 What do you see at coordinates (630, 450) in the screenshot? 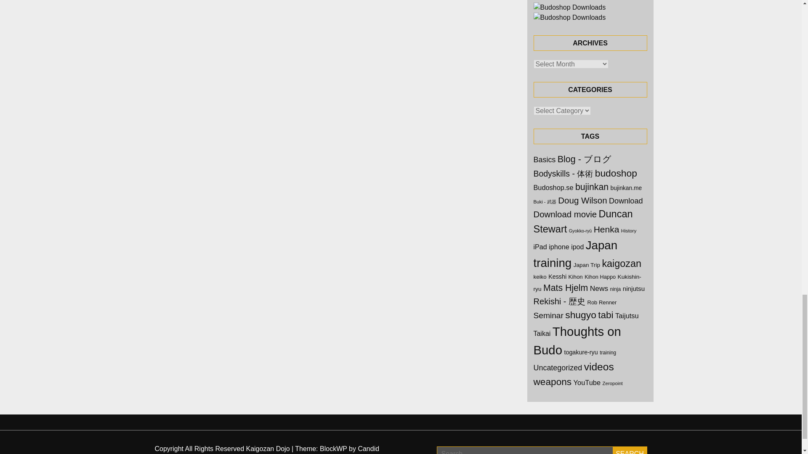
I see `Search` at bounding box center [630, 450].